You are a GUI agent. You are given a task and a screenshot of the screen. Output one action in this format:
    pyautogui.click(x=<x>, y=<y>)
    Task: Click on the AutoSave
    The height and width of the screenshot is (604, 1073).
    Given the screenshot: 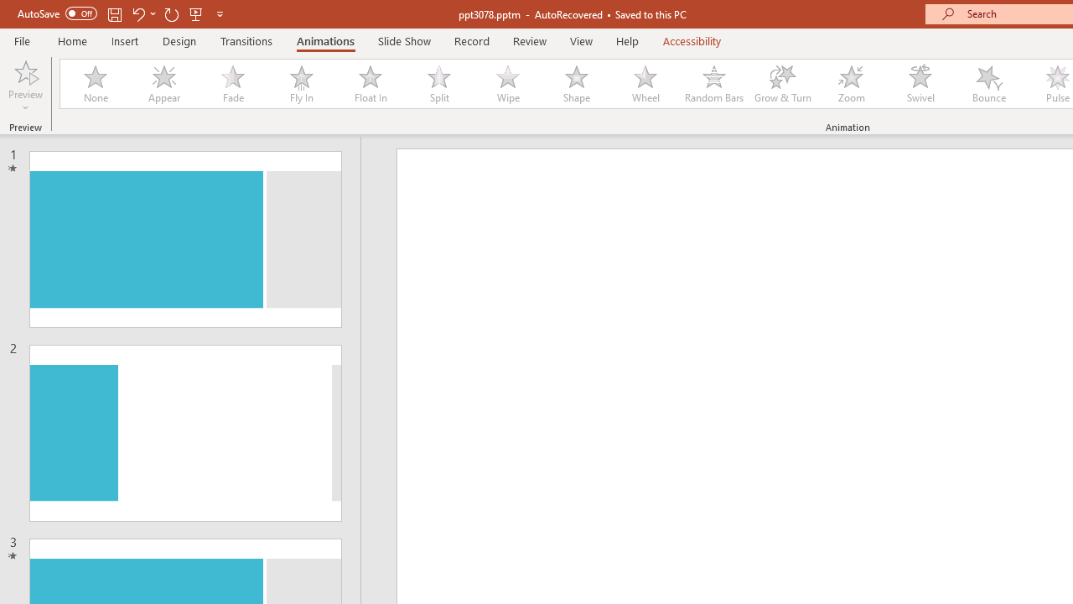 What is the action you would take?
    pyautogui.click(x=57, y=13)
    